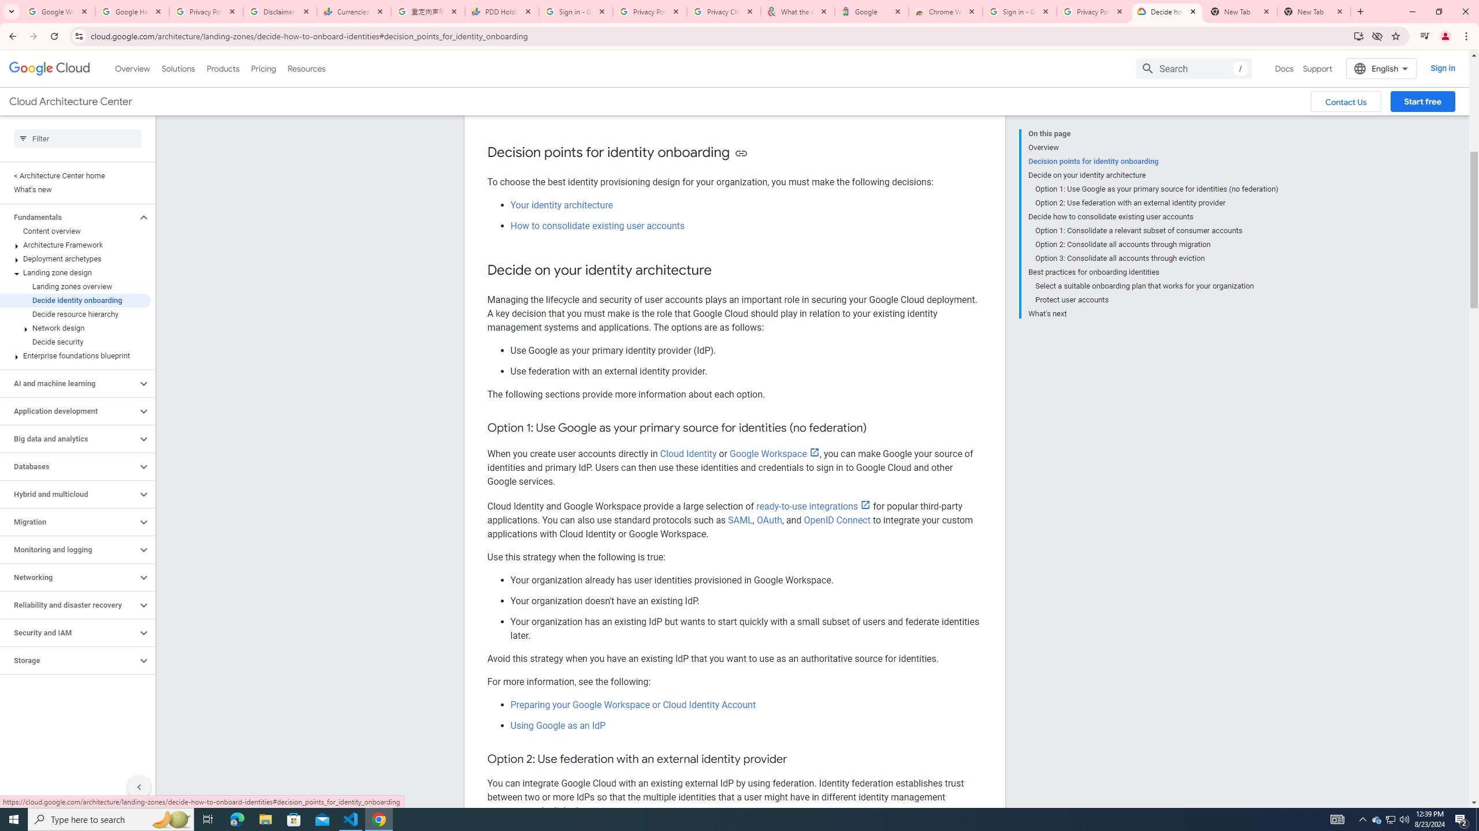  What do you see at coordinates (75, 342) in the screenshot?
I see `Decide security` at bounding box center [75, 342].